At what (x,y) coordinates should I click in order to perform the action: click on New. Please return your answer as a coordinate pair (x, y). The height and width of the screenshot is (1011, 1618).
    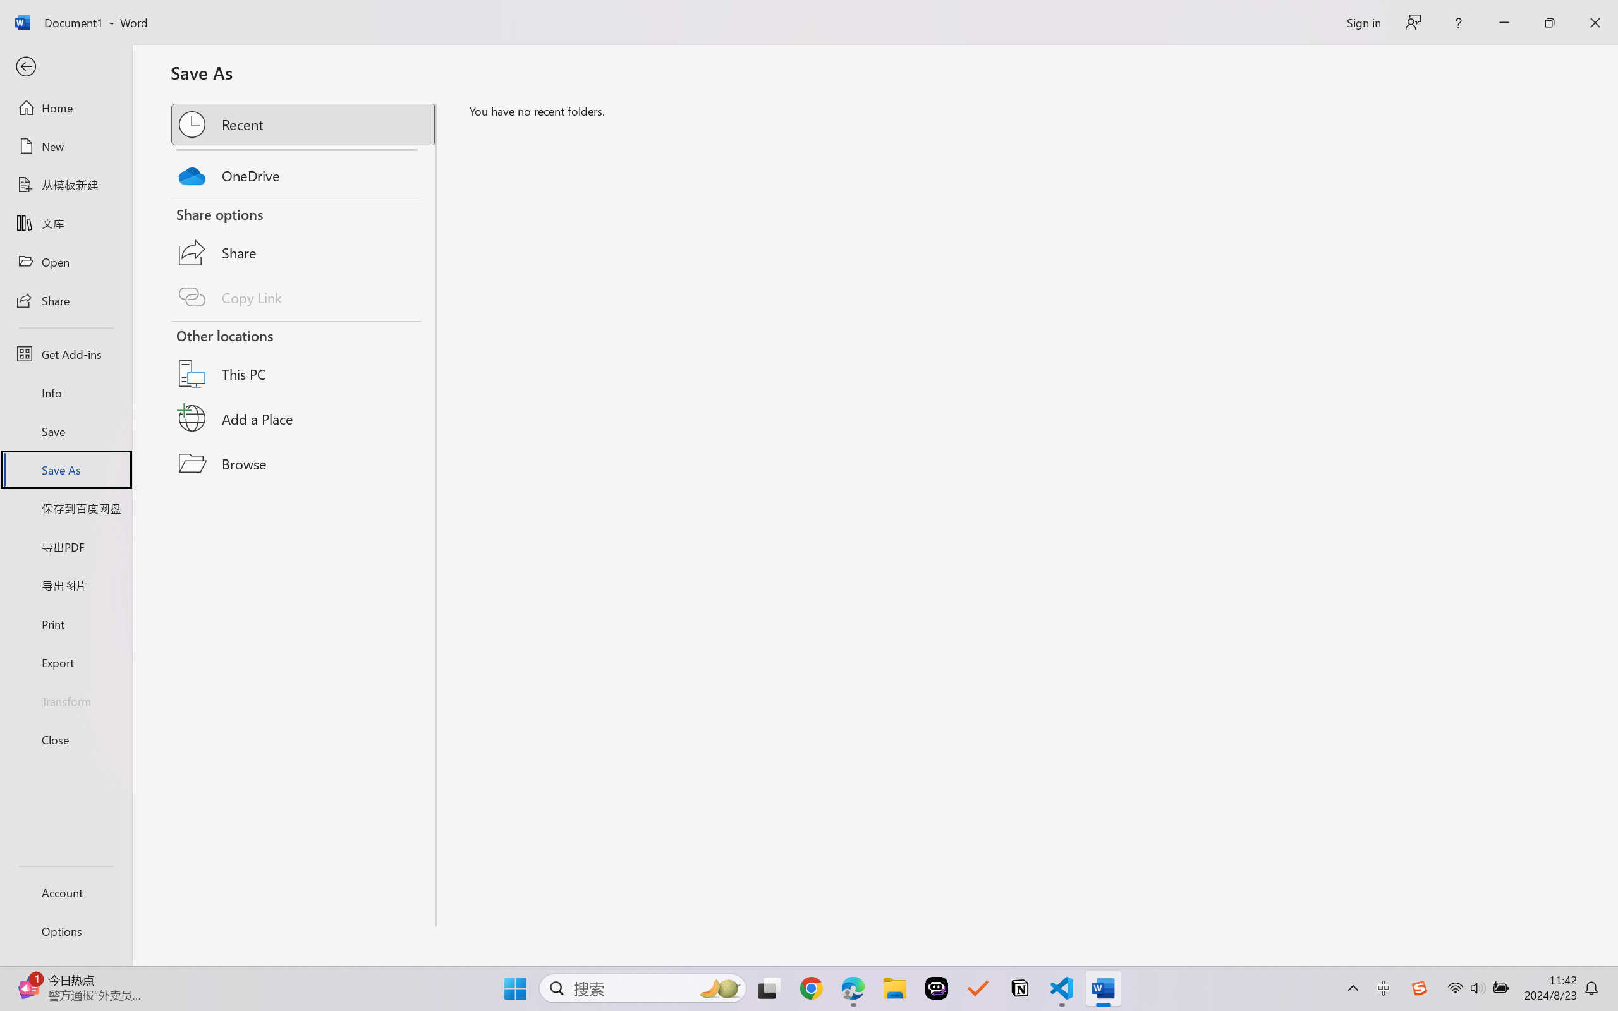
    Looking at the image, I should click on (66, 147).